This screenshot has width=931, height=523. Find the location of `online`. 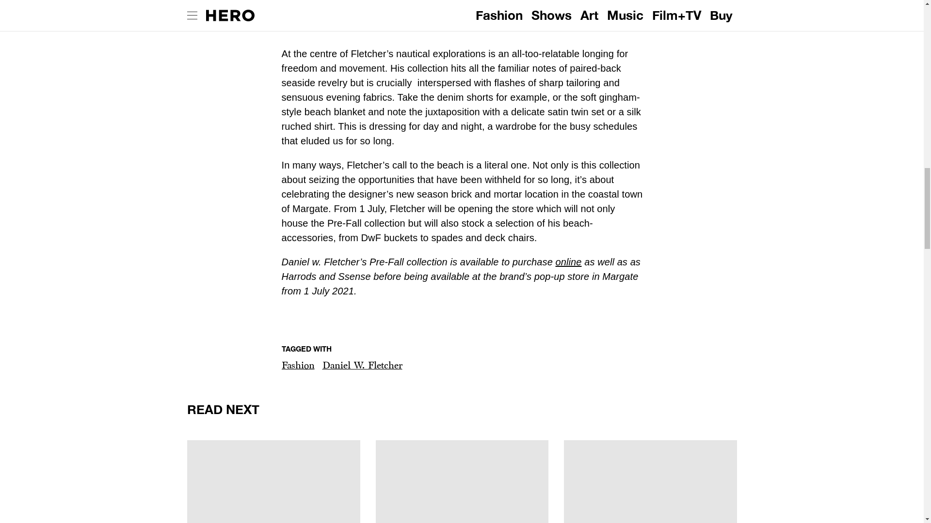

online is located at coordinates (568, 261).